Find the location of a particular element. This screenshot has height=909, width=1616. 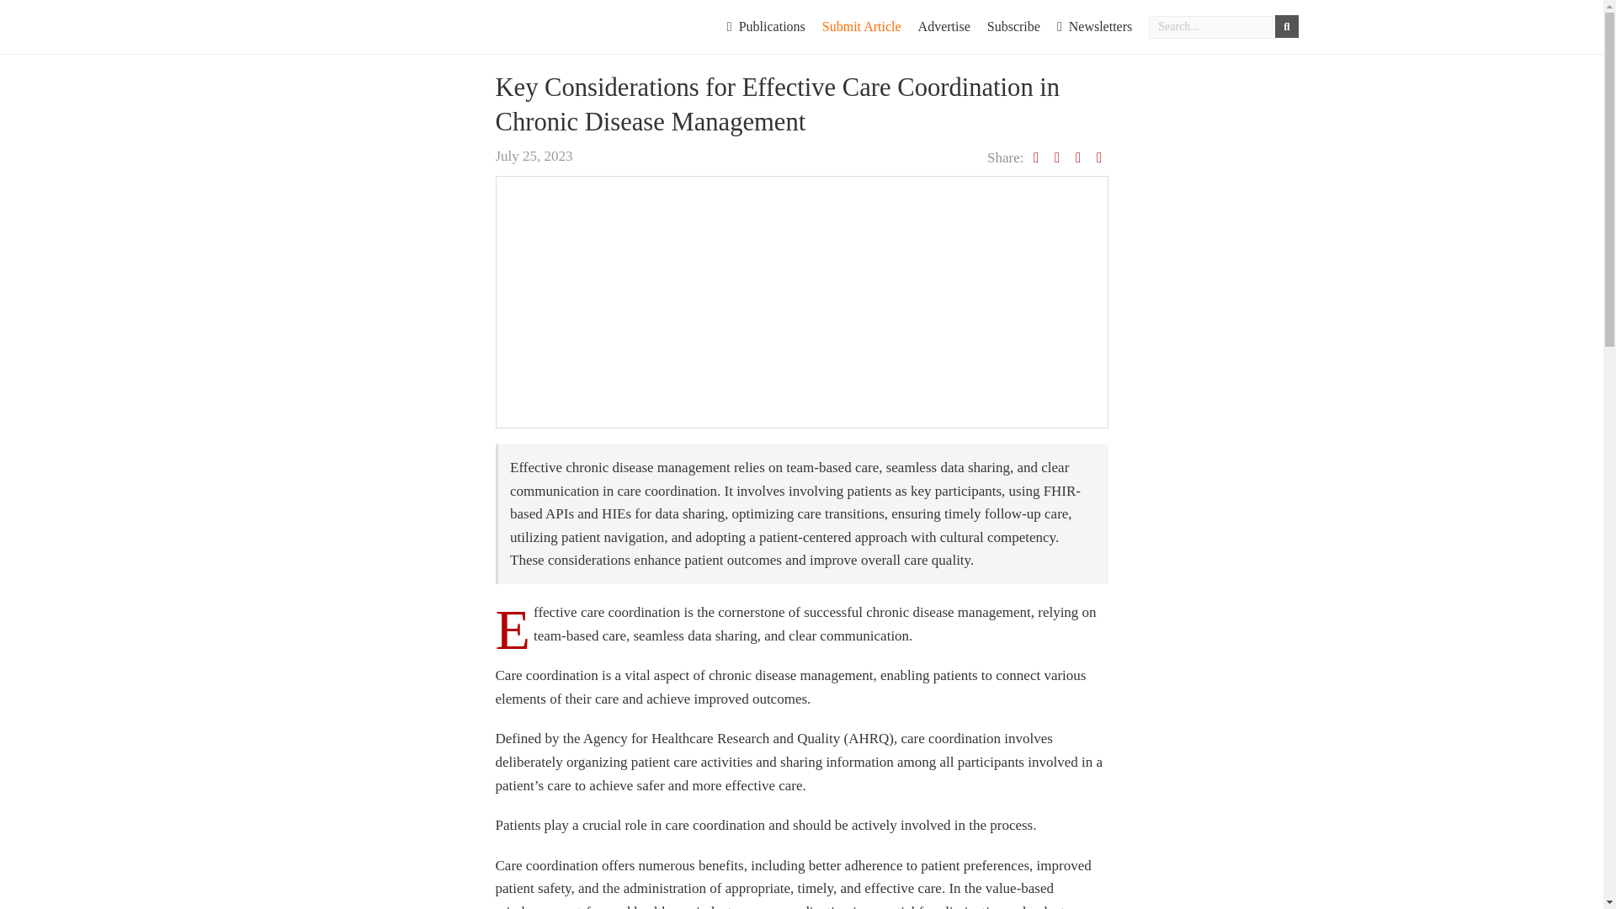

Email this to Colleagues is located at coordinates (1099, 157).